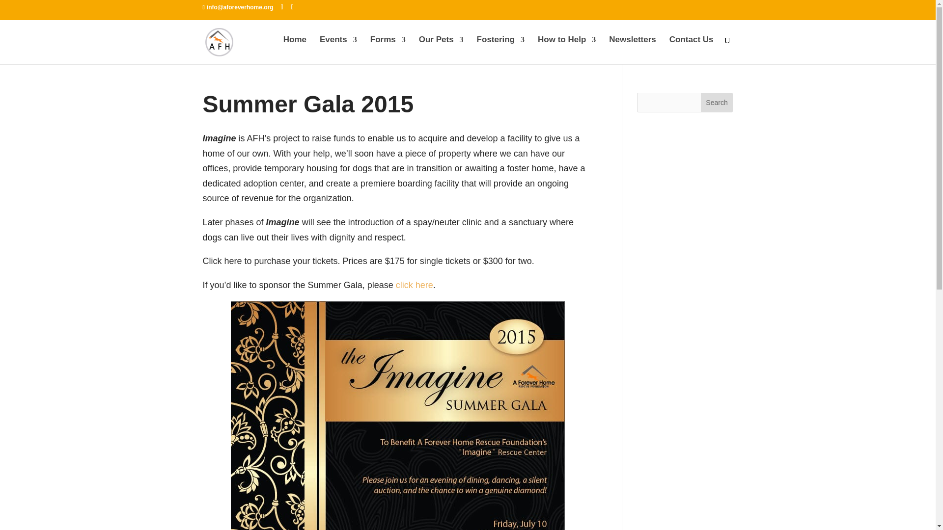  Describe the element at coordinates (567, 48) in the screenshot. I see `How to Help` at that location.